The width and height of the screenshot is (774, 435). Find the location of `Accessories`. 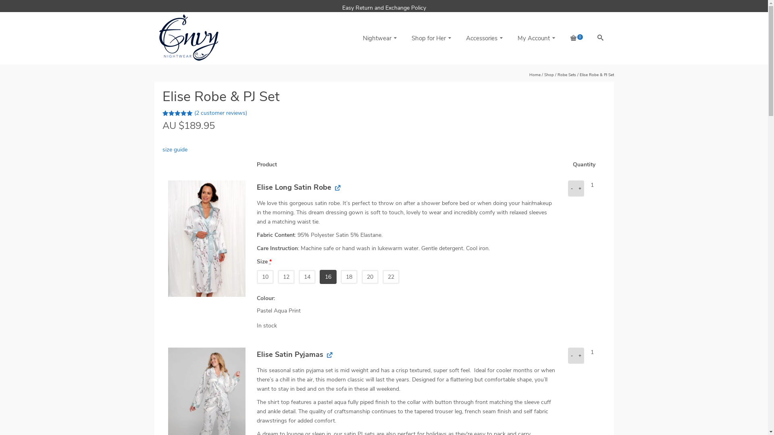

Accessories is located at coordinates (484, 38).